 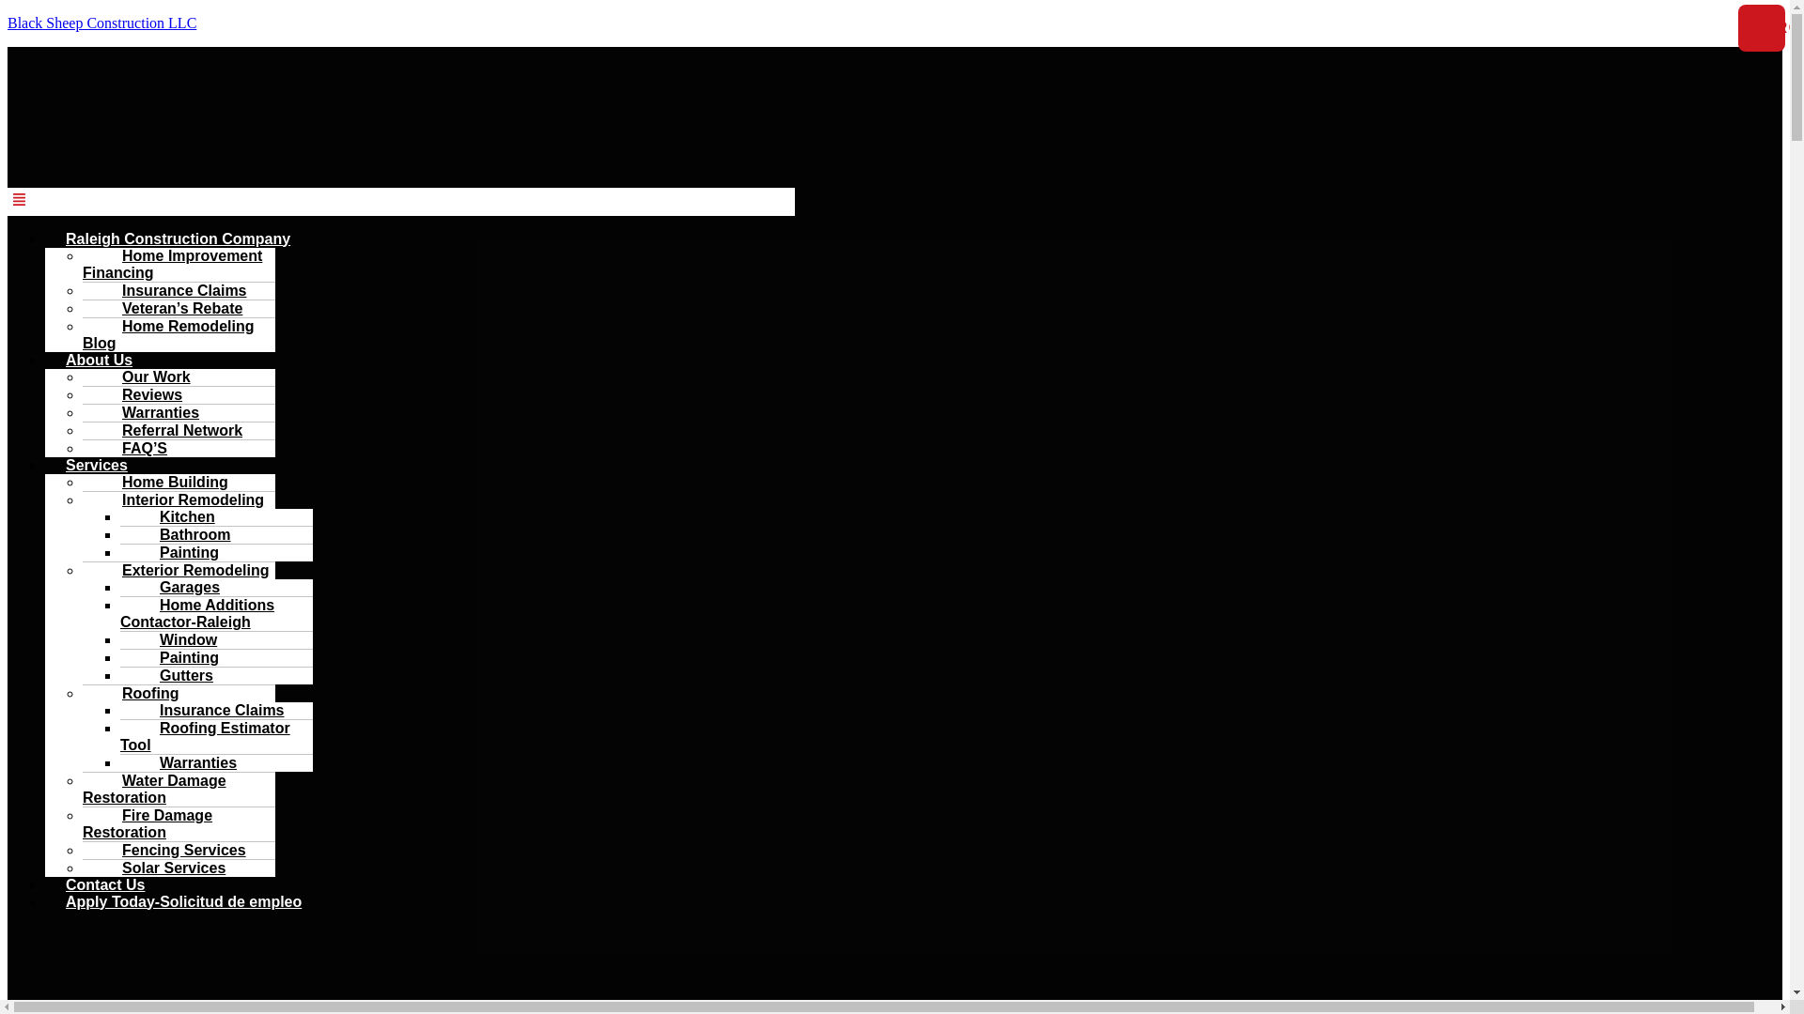 I want to click on Roofing, so click(x=141, y=692).